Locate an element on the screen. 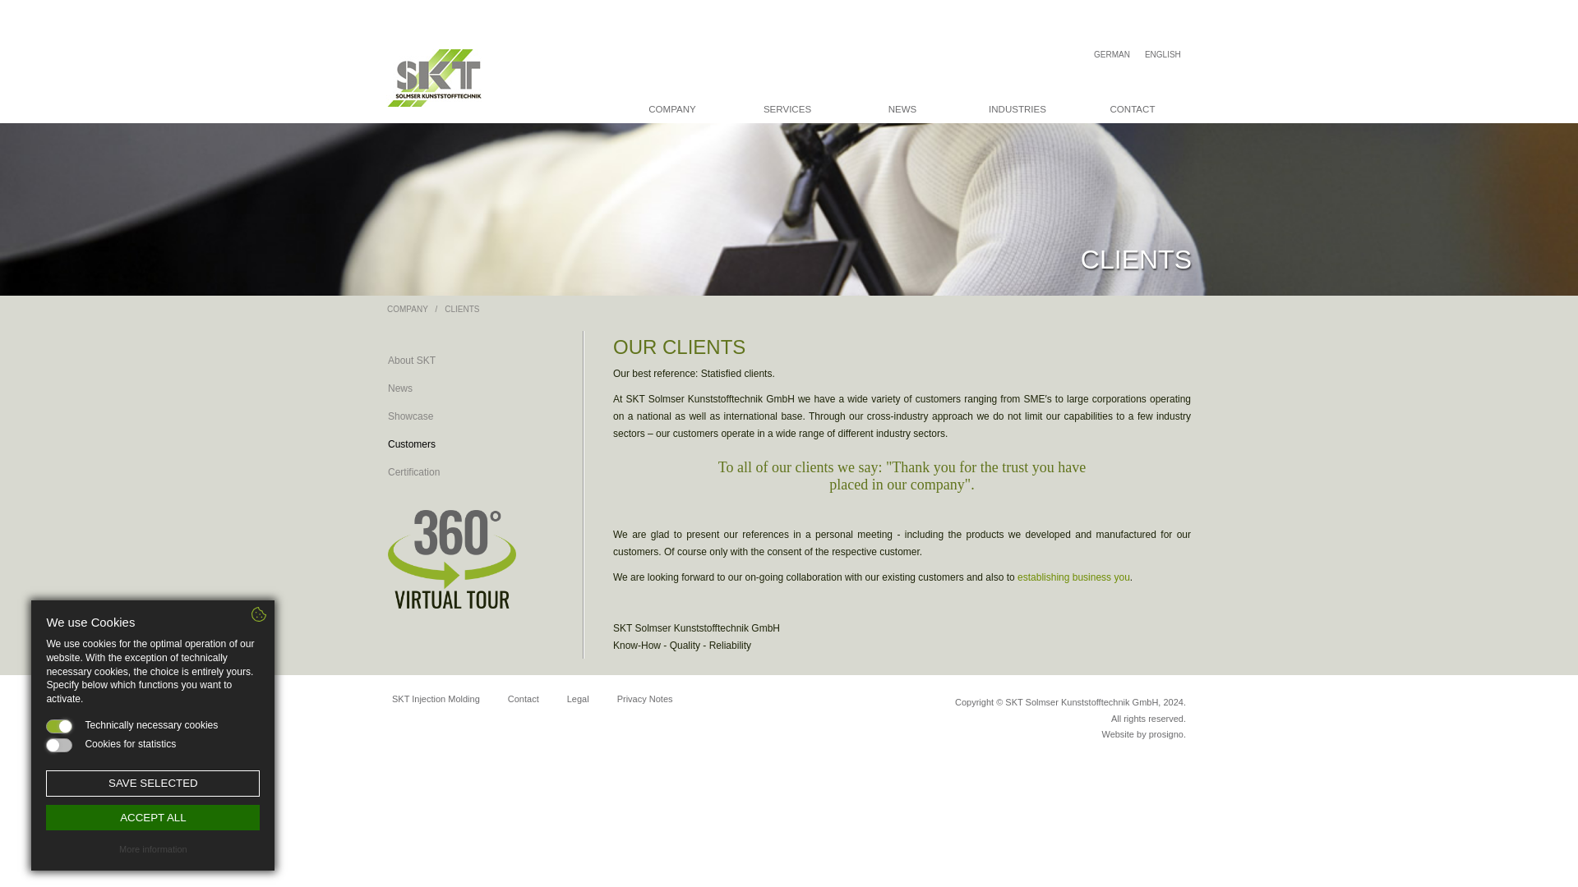 The height and width of the screenshot is (887, 1578). Certification is located at coordinates (475, 471).